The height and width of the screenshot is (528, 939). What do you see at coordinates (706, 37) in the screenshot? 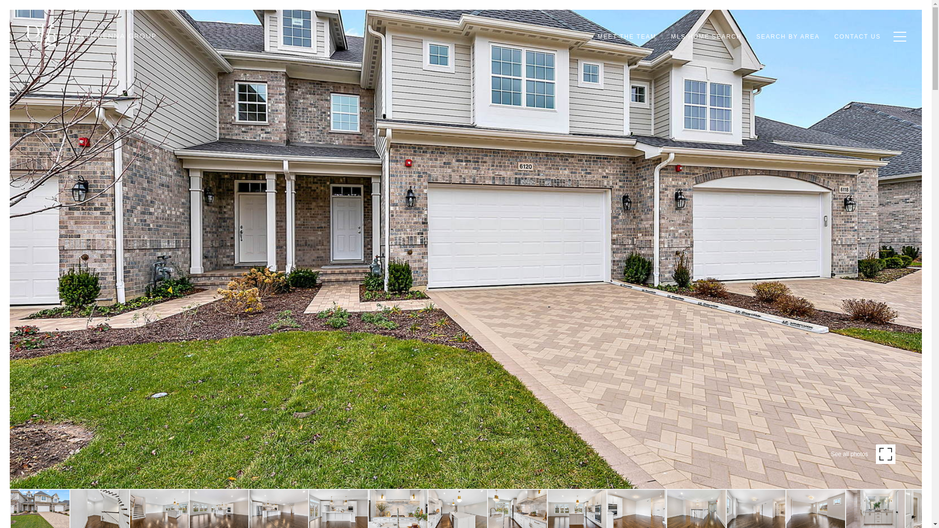
I see `MLS HOME SEARCH` at bounding box center [706, 37].